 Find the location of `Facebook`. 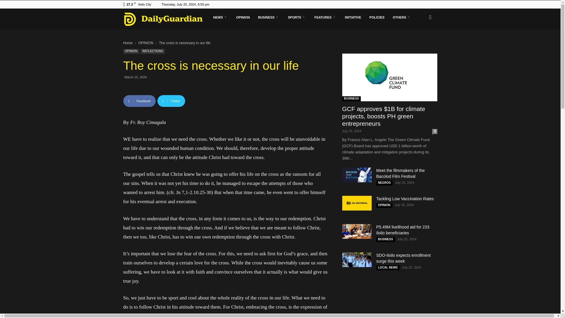

Facebook is located at coordinates (423, 4).